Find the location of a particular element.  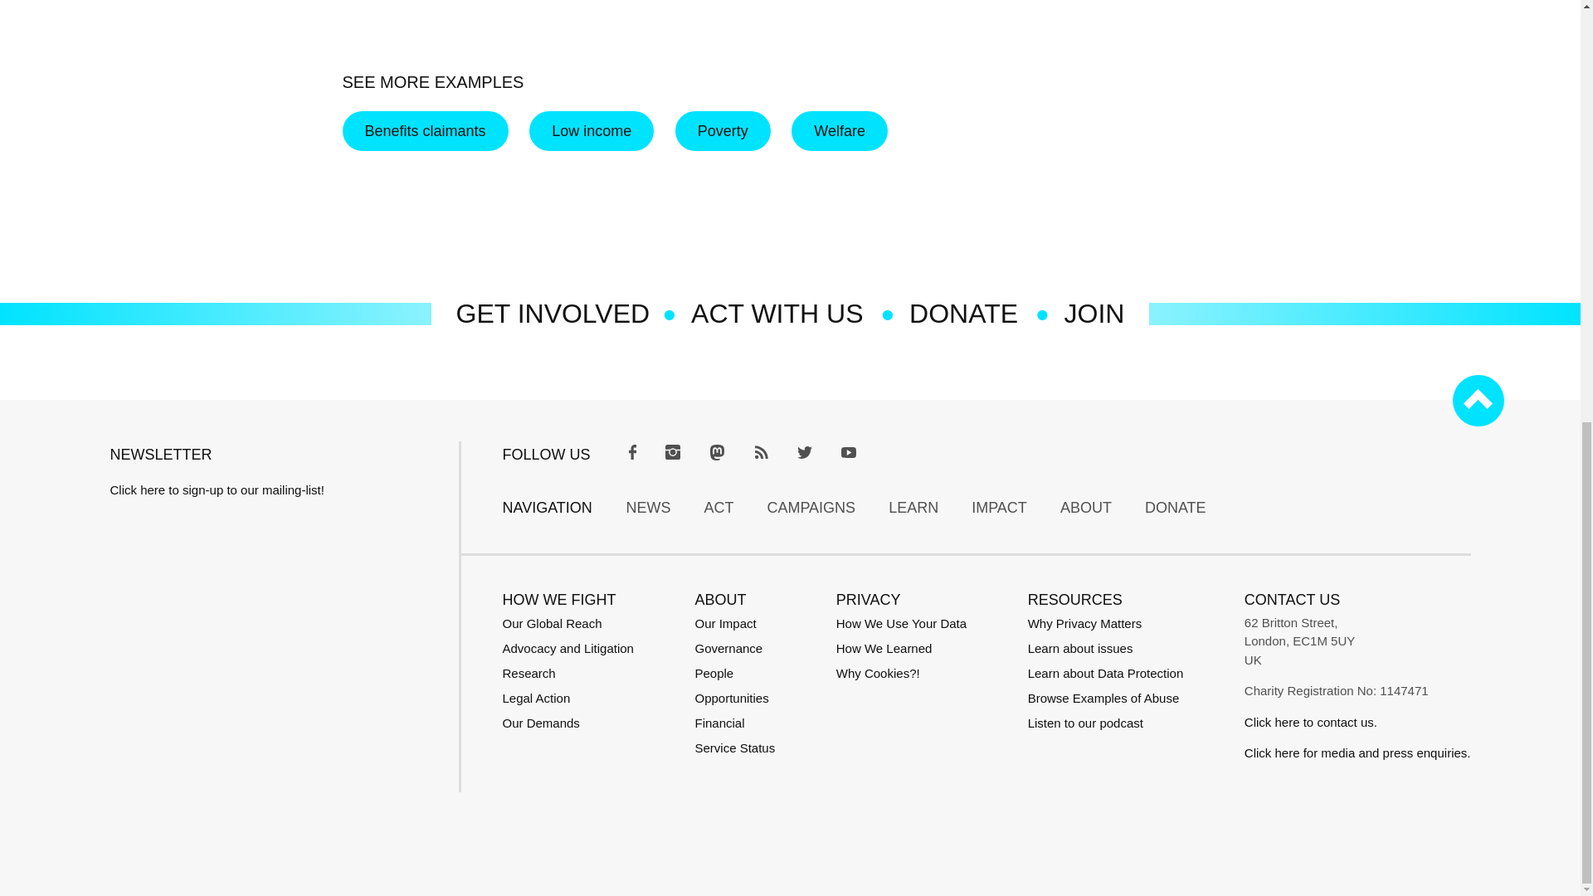

Low income is located at coordinates (591, 131).